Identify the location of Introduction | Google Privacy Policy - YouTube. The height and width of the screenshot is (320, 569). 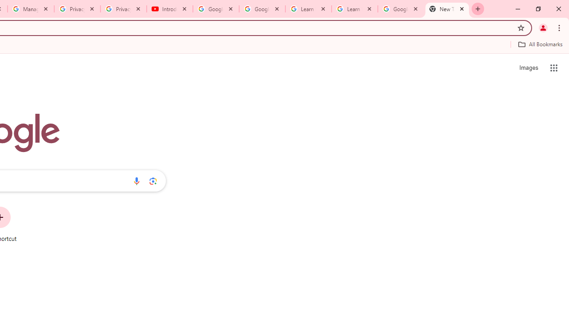
(170, 9).